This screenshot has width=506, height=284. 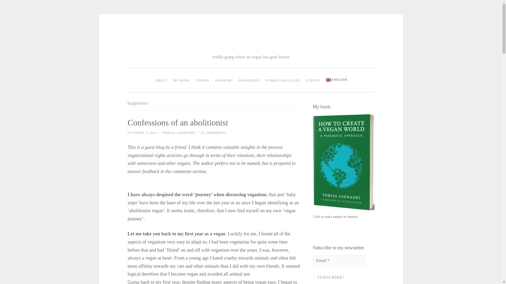 What do you see at coordinates (161, 81) in the screenshot?
I see `ABOUT` at bounding box center [161, 81].